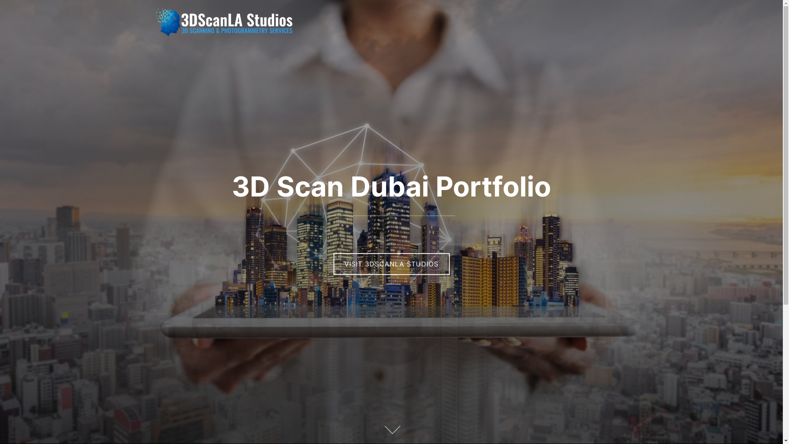 This screenshot has width=789, height=444. Describe the element at coordinates (391, 187) in the screenshot. I see `3D Scan Dubai Portfolio` at that location.